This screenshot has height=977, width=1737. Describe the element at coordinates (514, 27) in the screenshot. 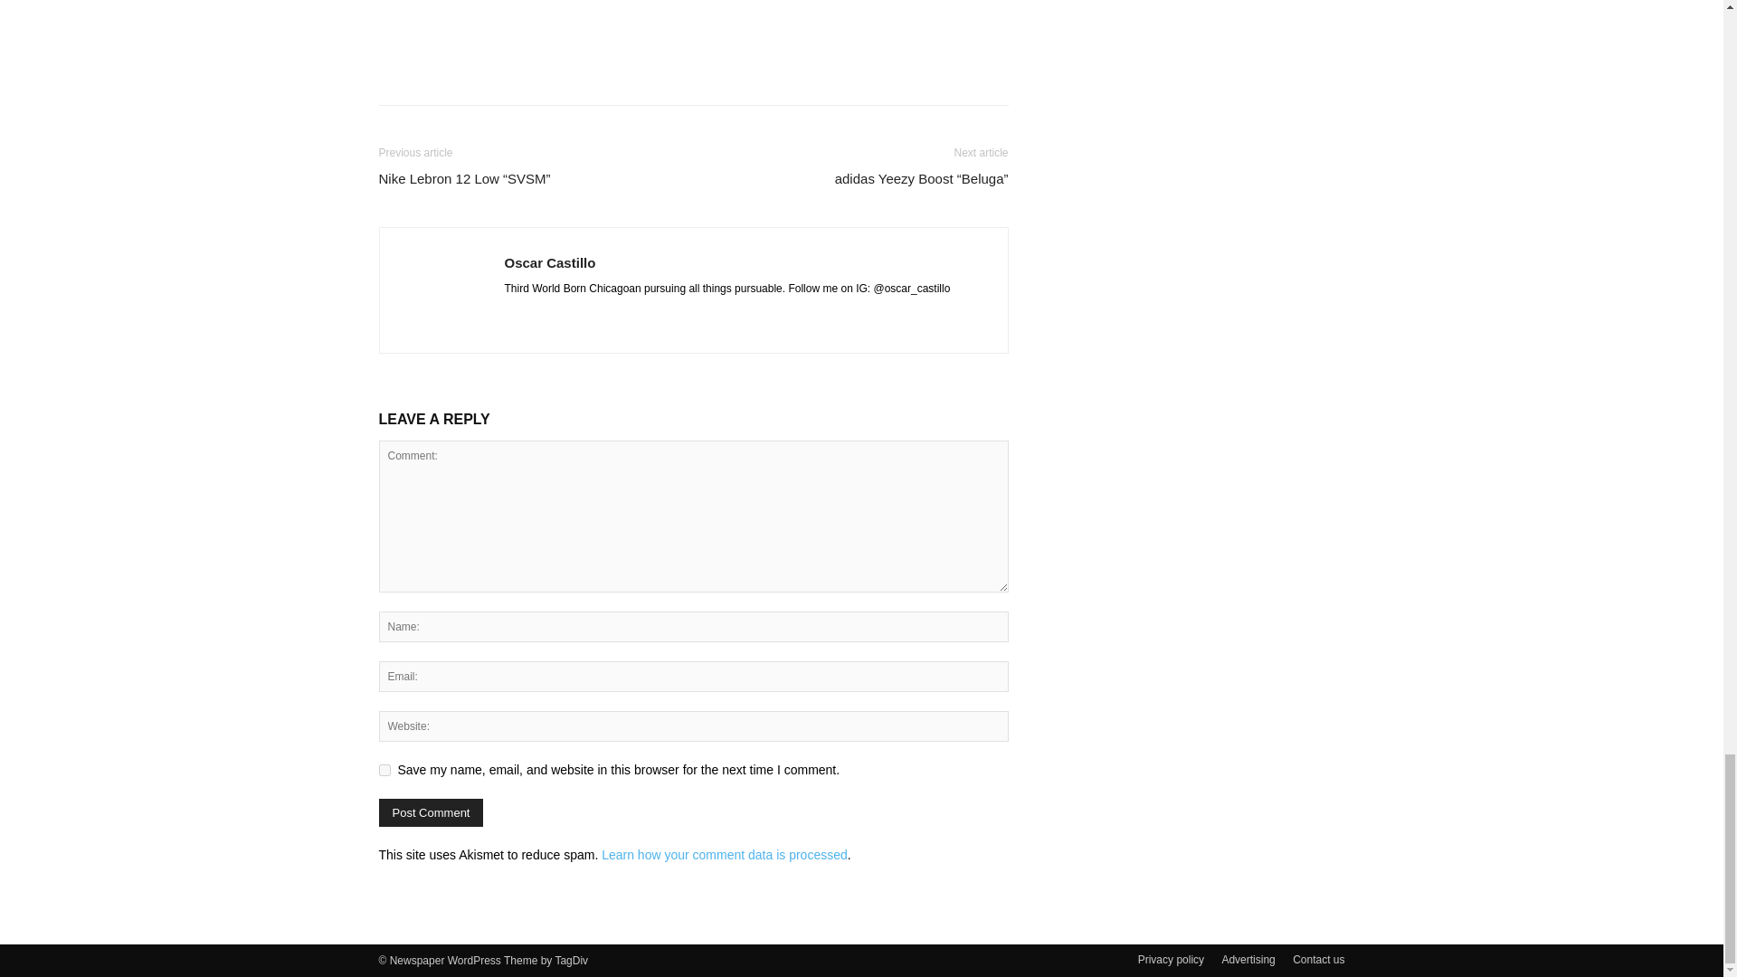

I see `bottomFacebookLike` at that location.